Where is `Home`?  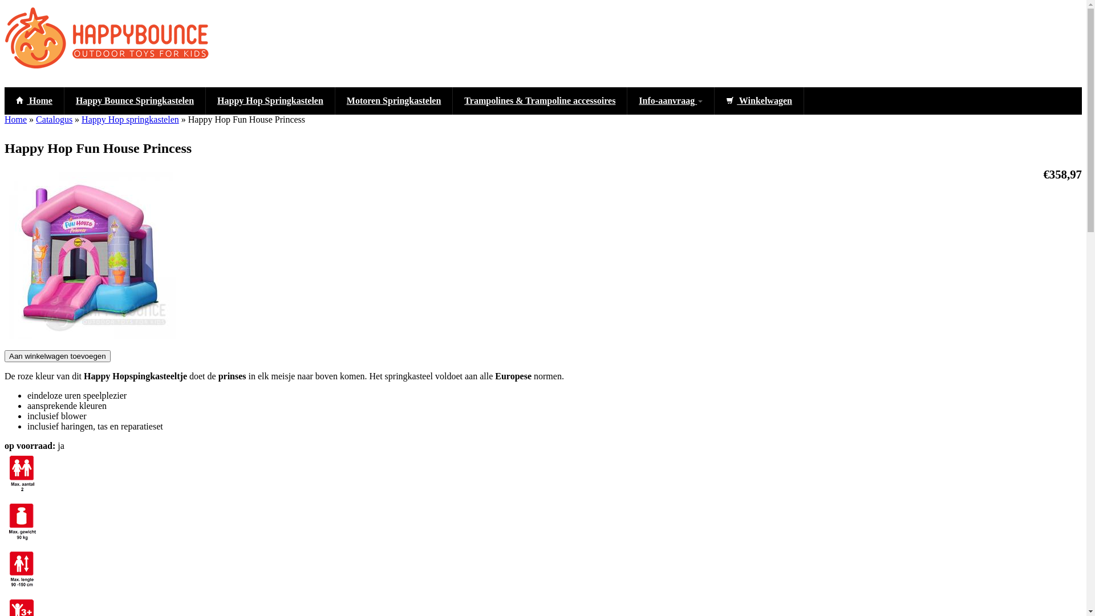
Home is located at coordinates (119, 70).